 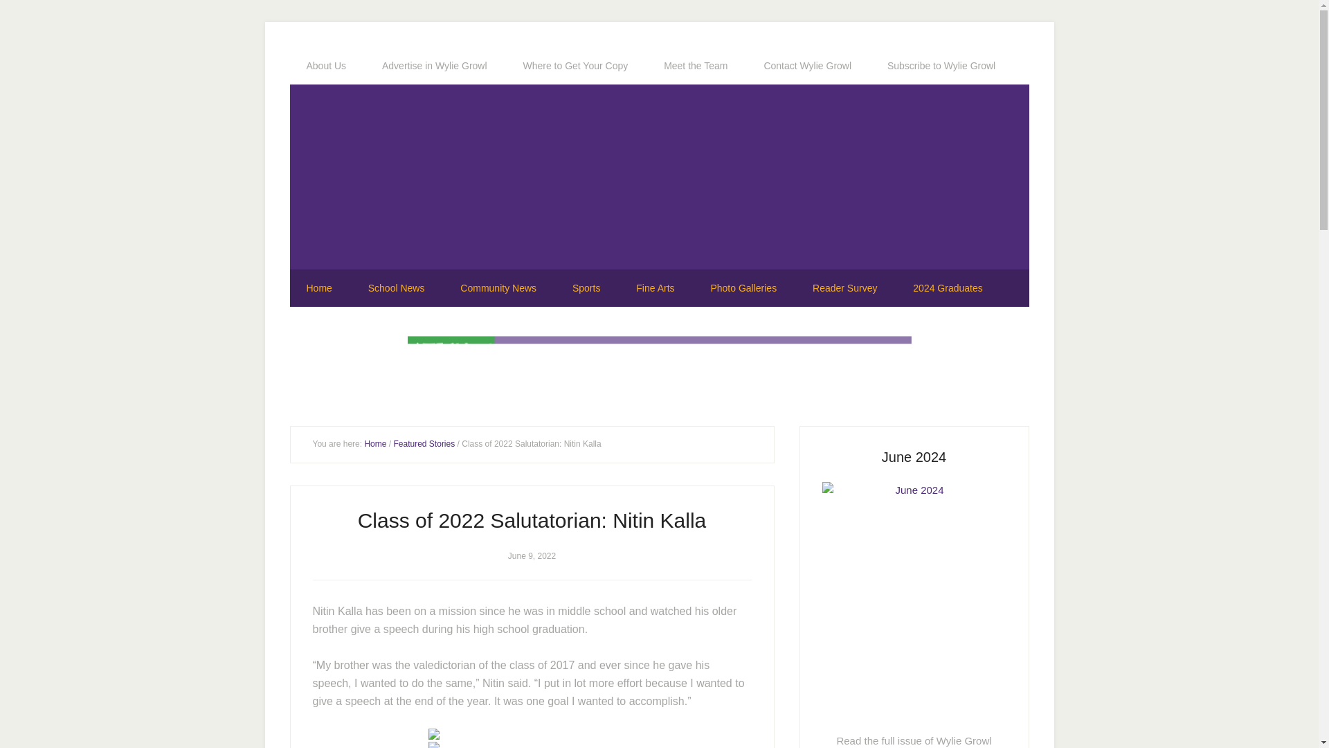 I want to click on Subscribe to Wylie Growl, so click(x=941, y=66).